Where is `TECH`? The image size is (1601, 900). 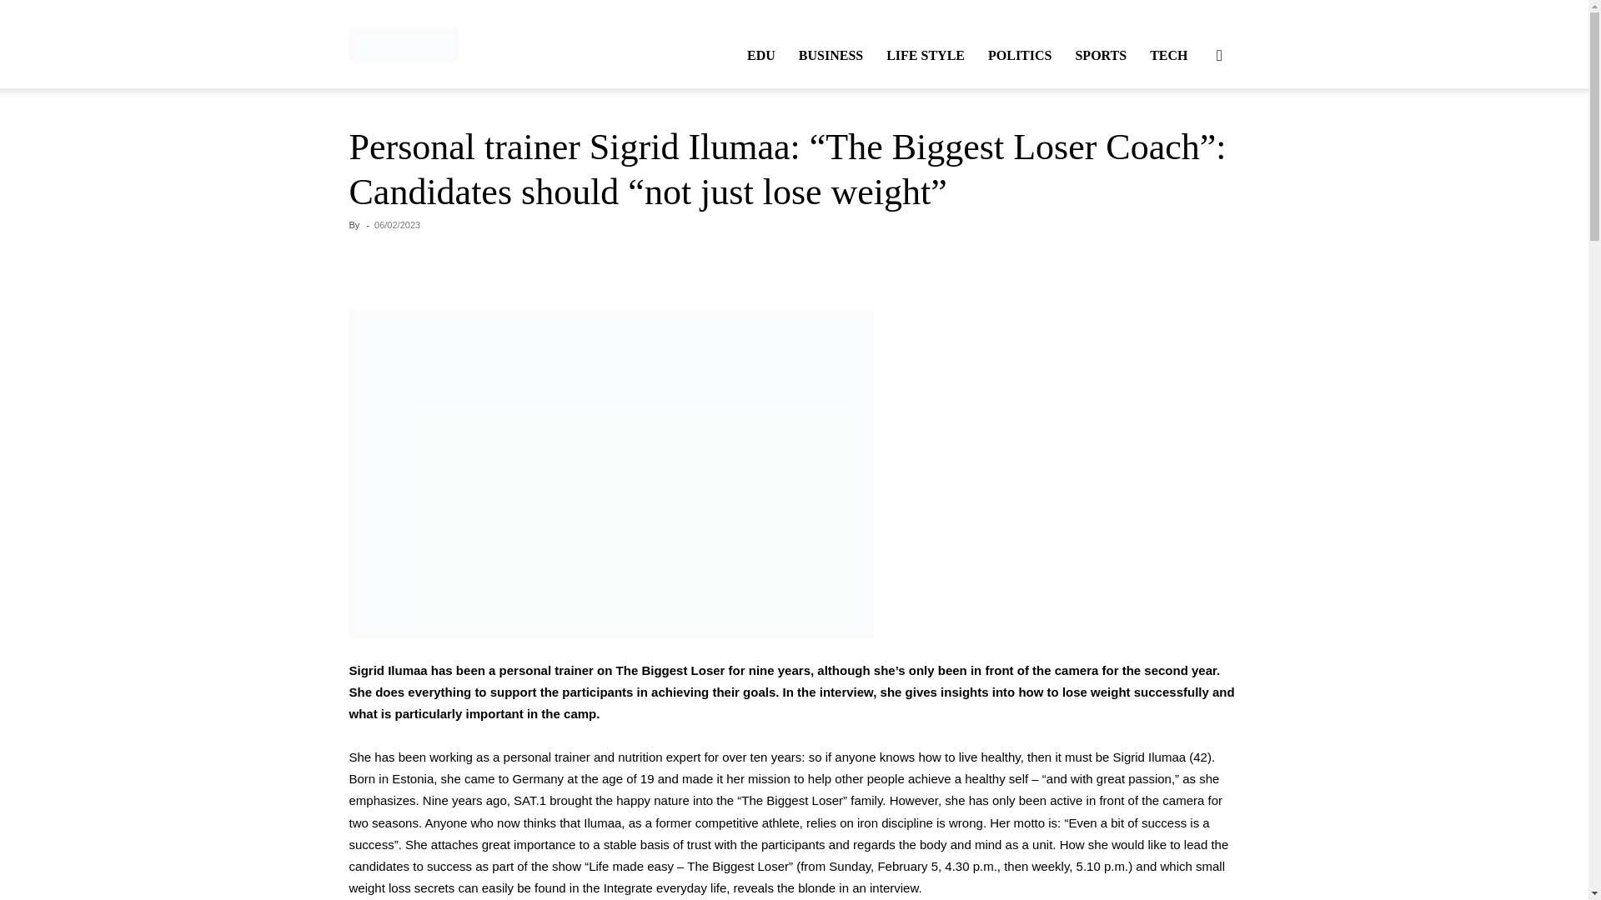 TECH is located at coordinates (1169, 55).